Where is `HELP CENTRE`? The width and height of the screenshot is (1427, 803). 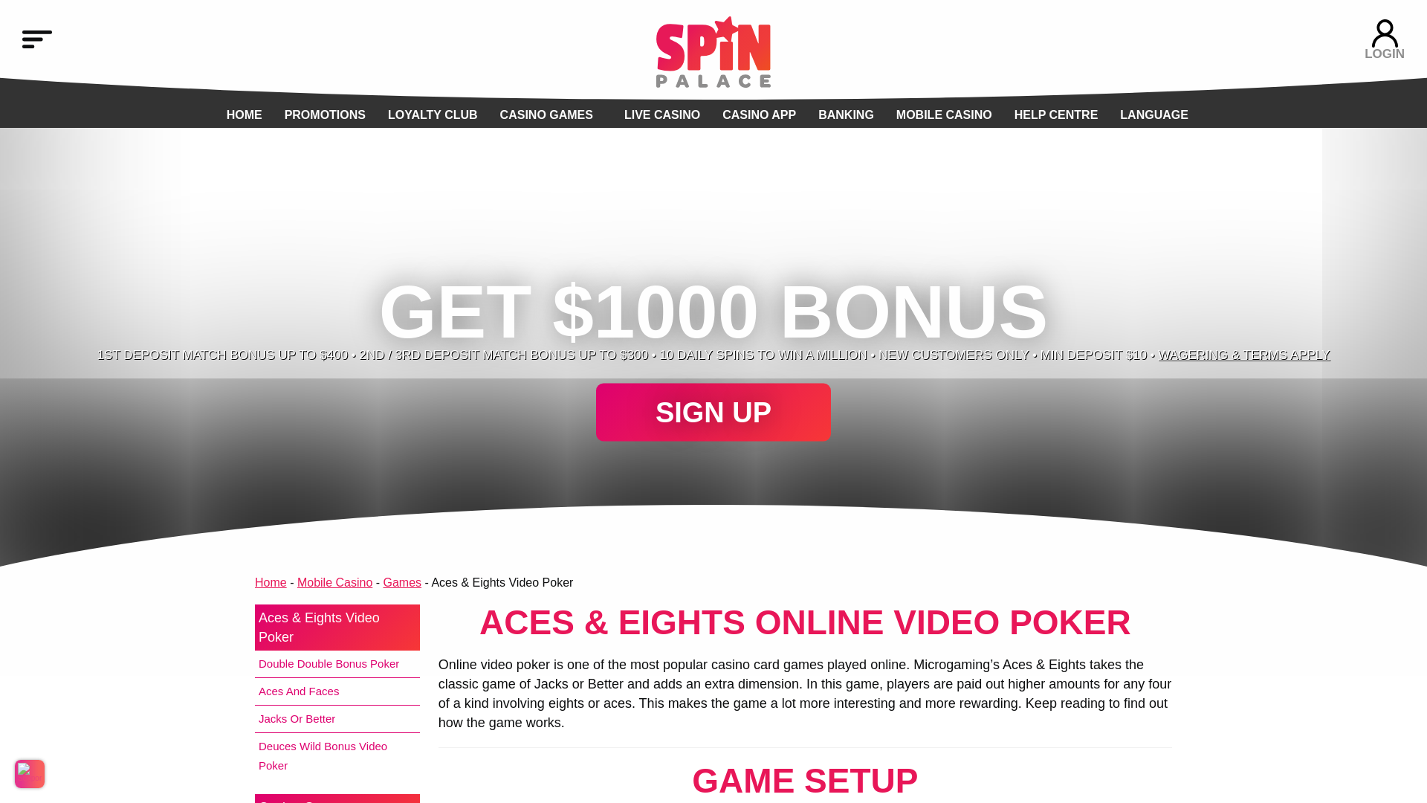 HELP CENTRE is located at coordinates (1057, 115).